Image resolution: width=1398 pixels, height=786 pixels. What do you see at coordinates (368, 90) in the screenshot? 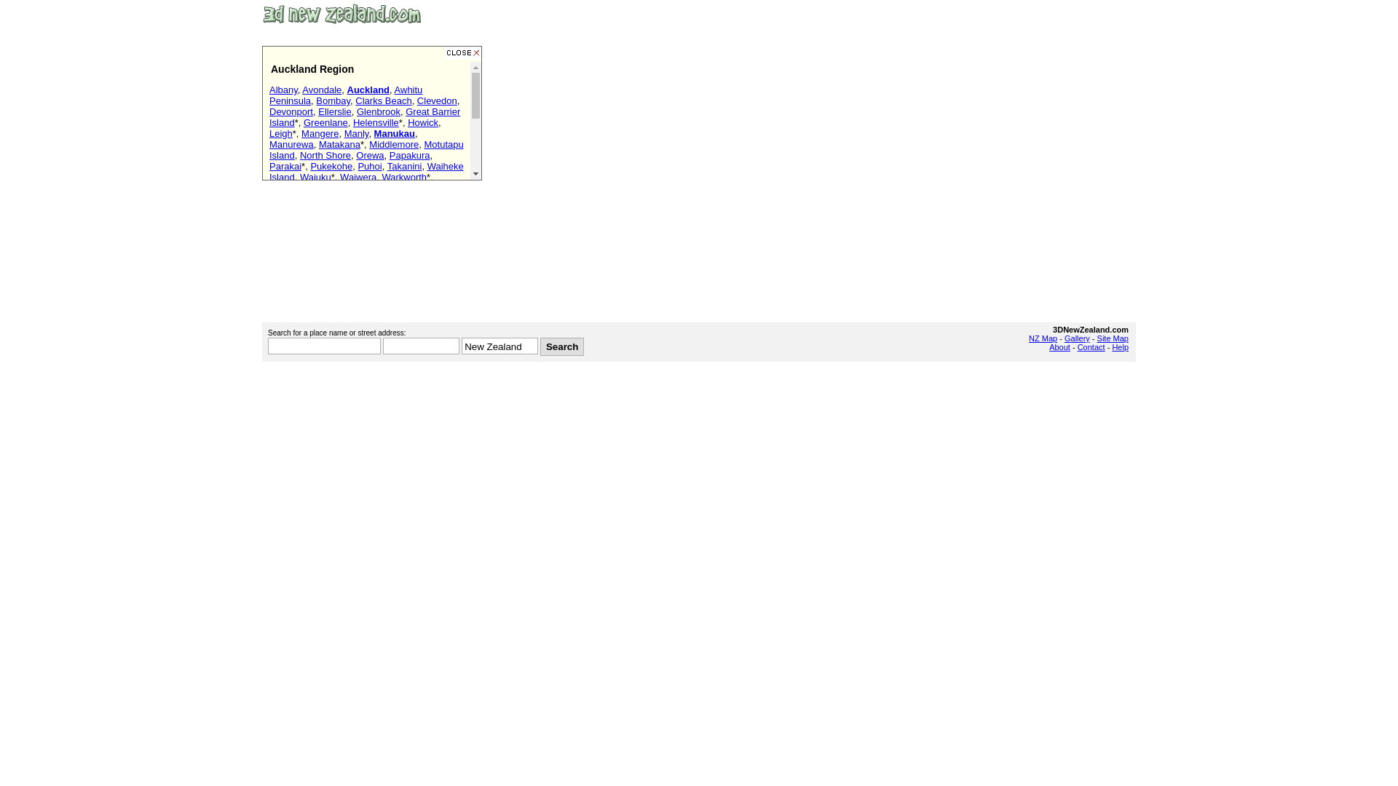
I see `Auckland` at bounding box center [368, 90].